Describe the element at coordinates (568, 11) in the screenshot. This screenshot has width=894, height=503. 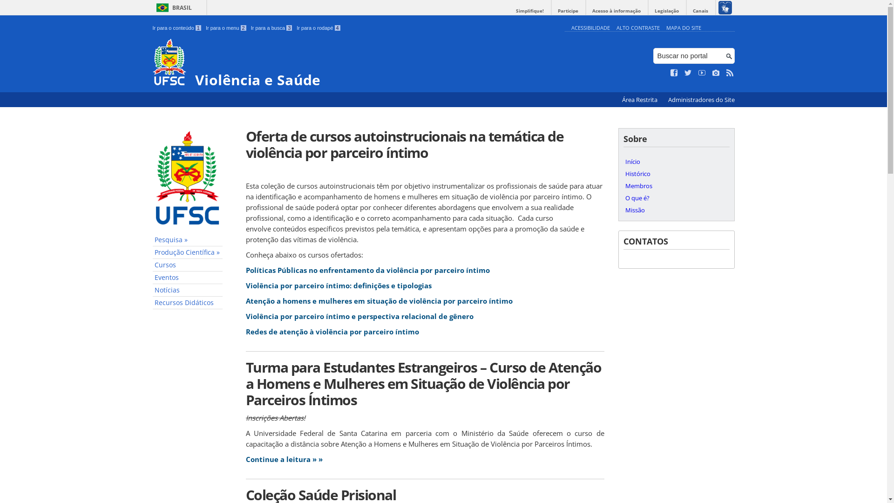
I see `Participe` at that location.